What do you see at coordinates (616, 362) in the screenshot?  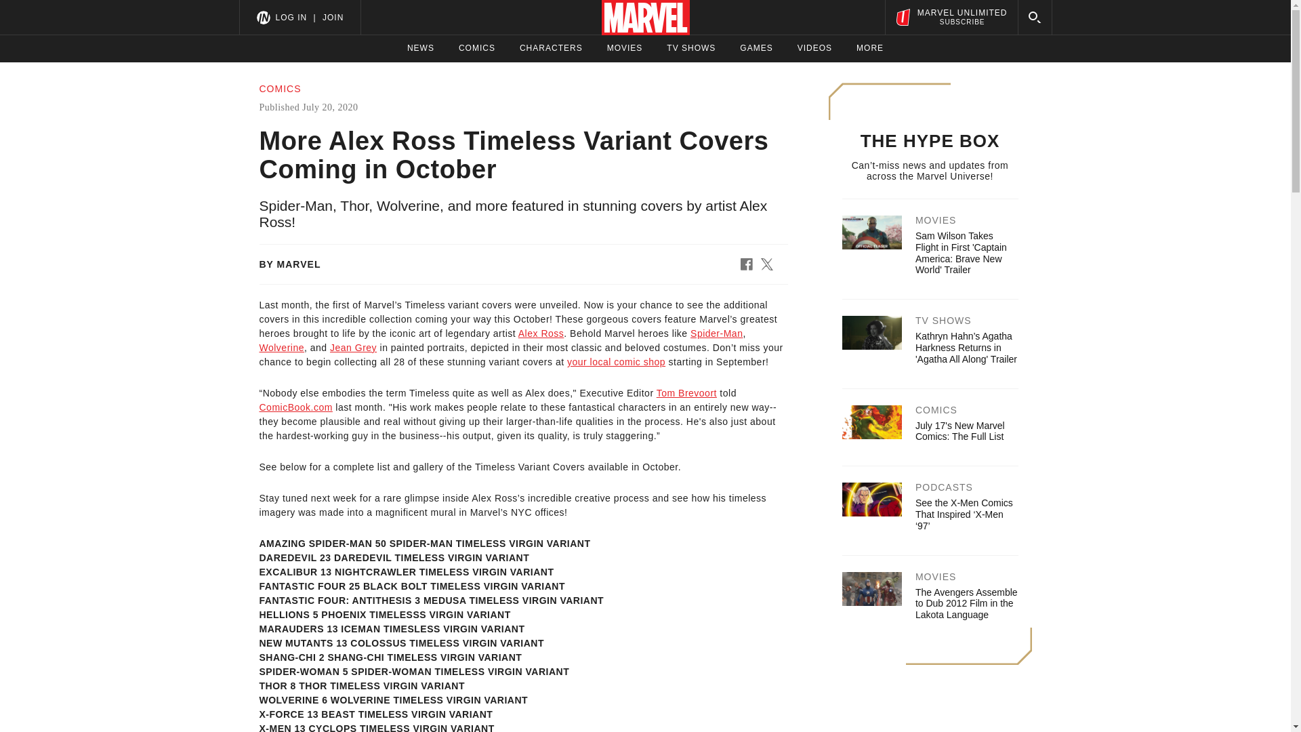 I see `your local comic shop` at bounding box center [616, 362].